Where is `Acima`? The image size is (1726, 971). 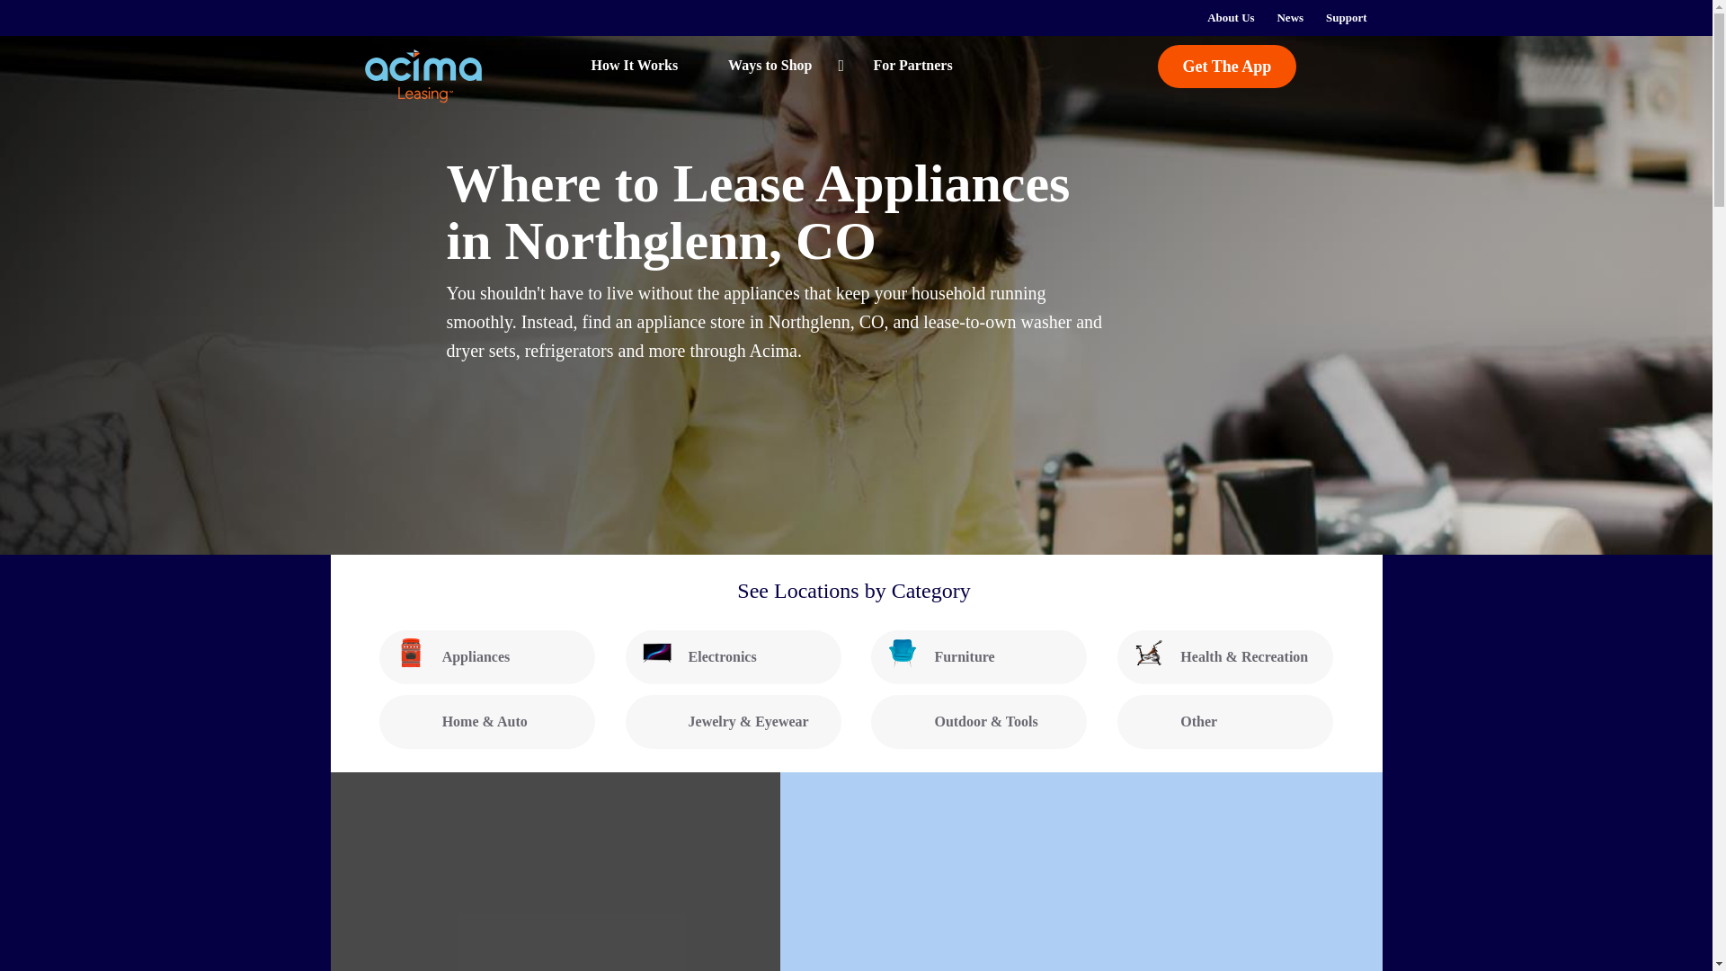 Acima is located at coordinates (424, 76).